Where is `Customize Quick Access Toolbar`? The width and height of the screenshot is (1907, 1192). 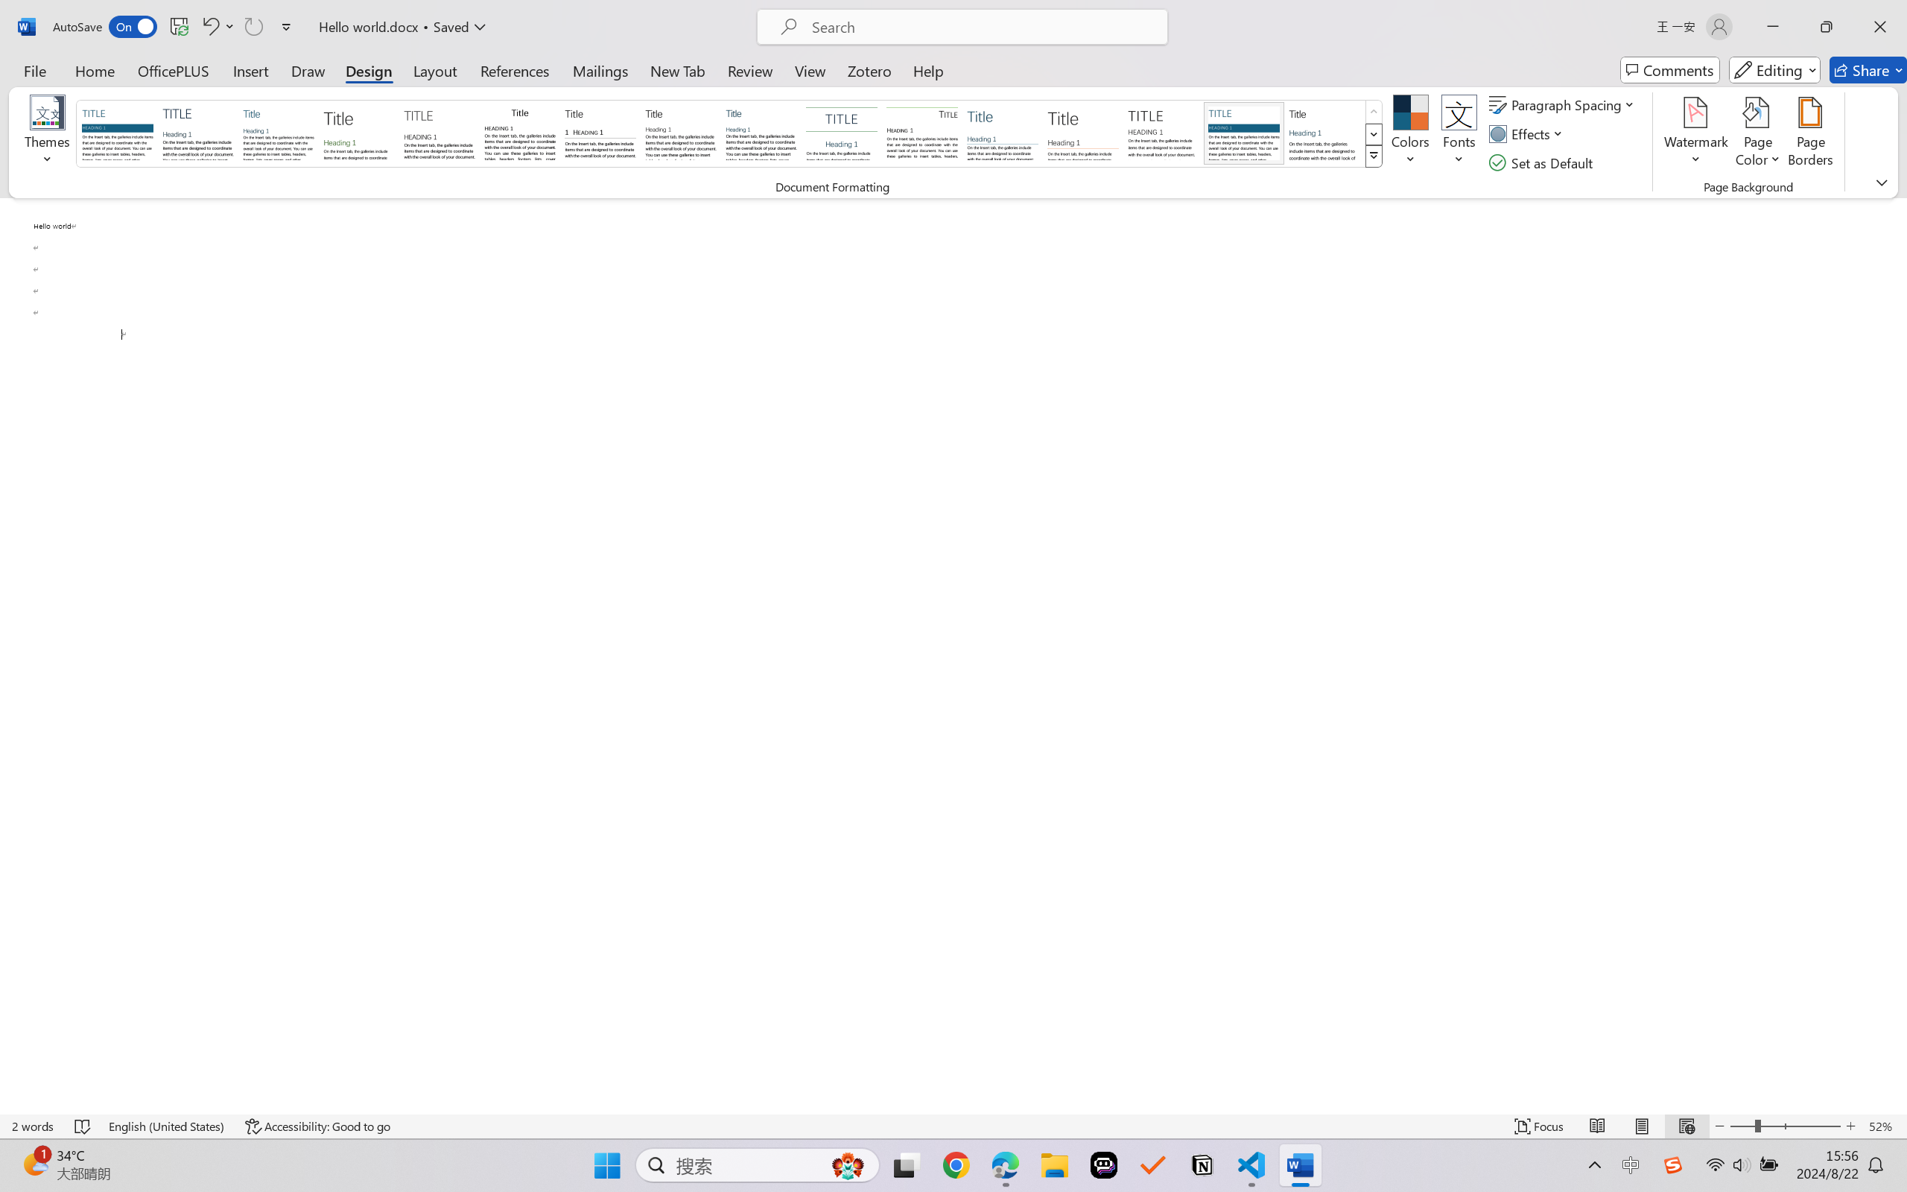 Customize Quick Access Toolbar is located at coordinates (287, 27).